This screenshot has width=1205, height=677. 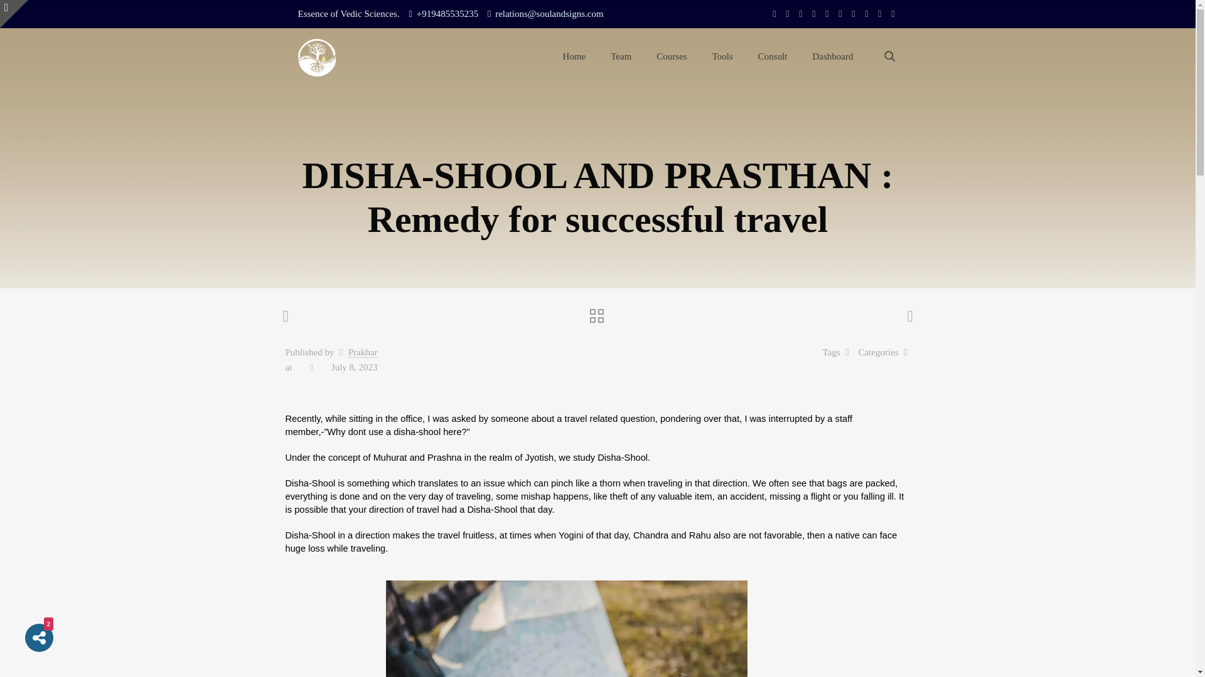 What do you see at coordinates (826, 14) in the screenshot?
I see `LinkedIn` at bounding box center [826, 14].